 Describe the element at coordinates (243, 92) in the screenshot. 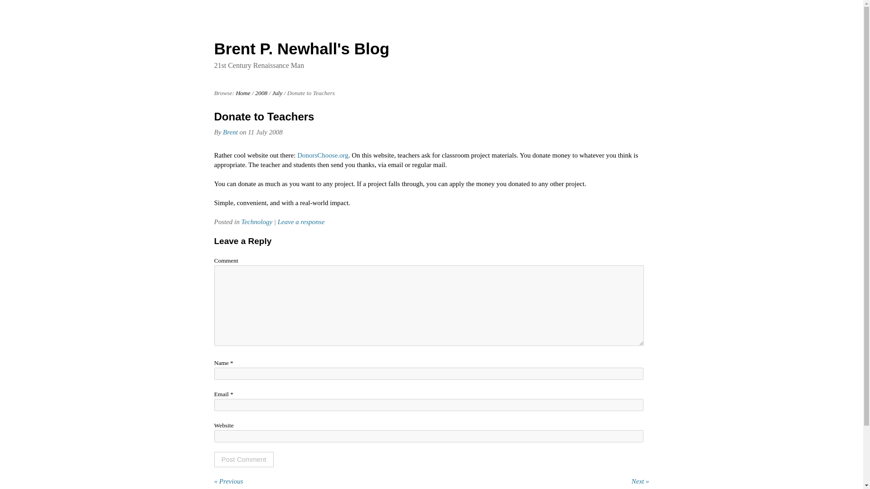

I see `Home` at that location.